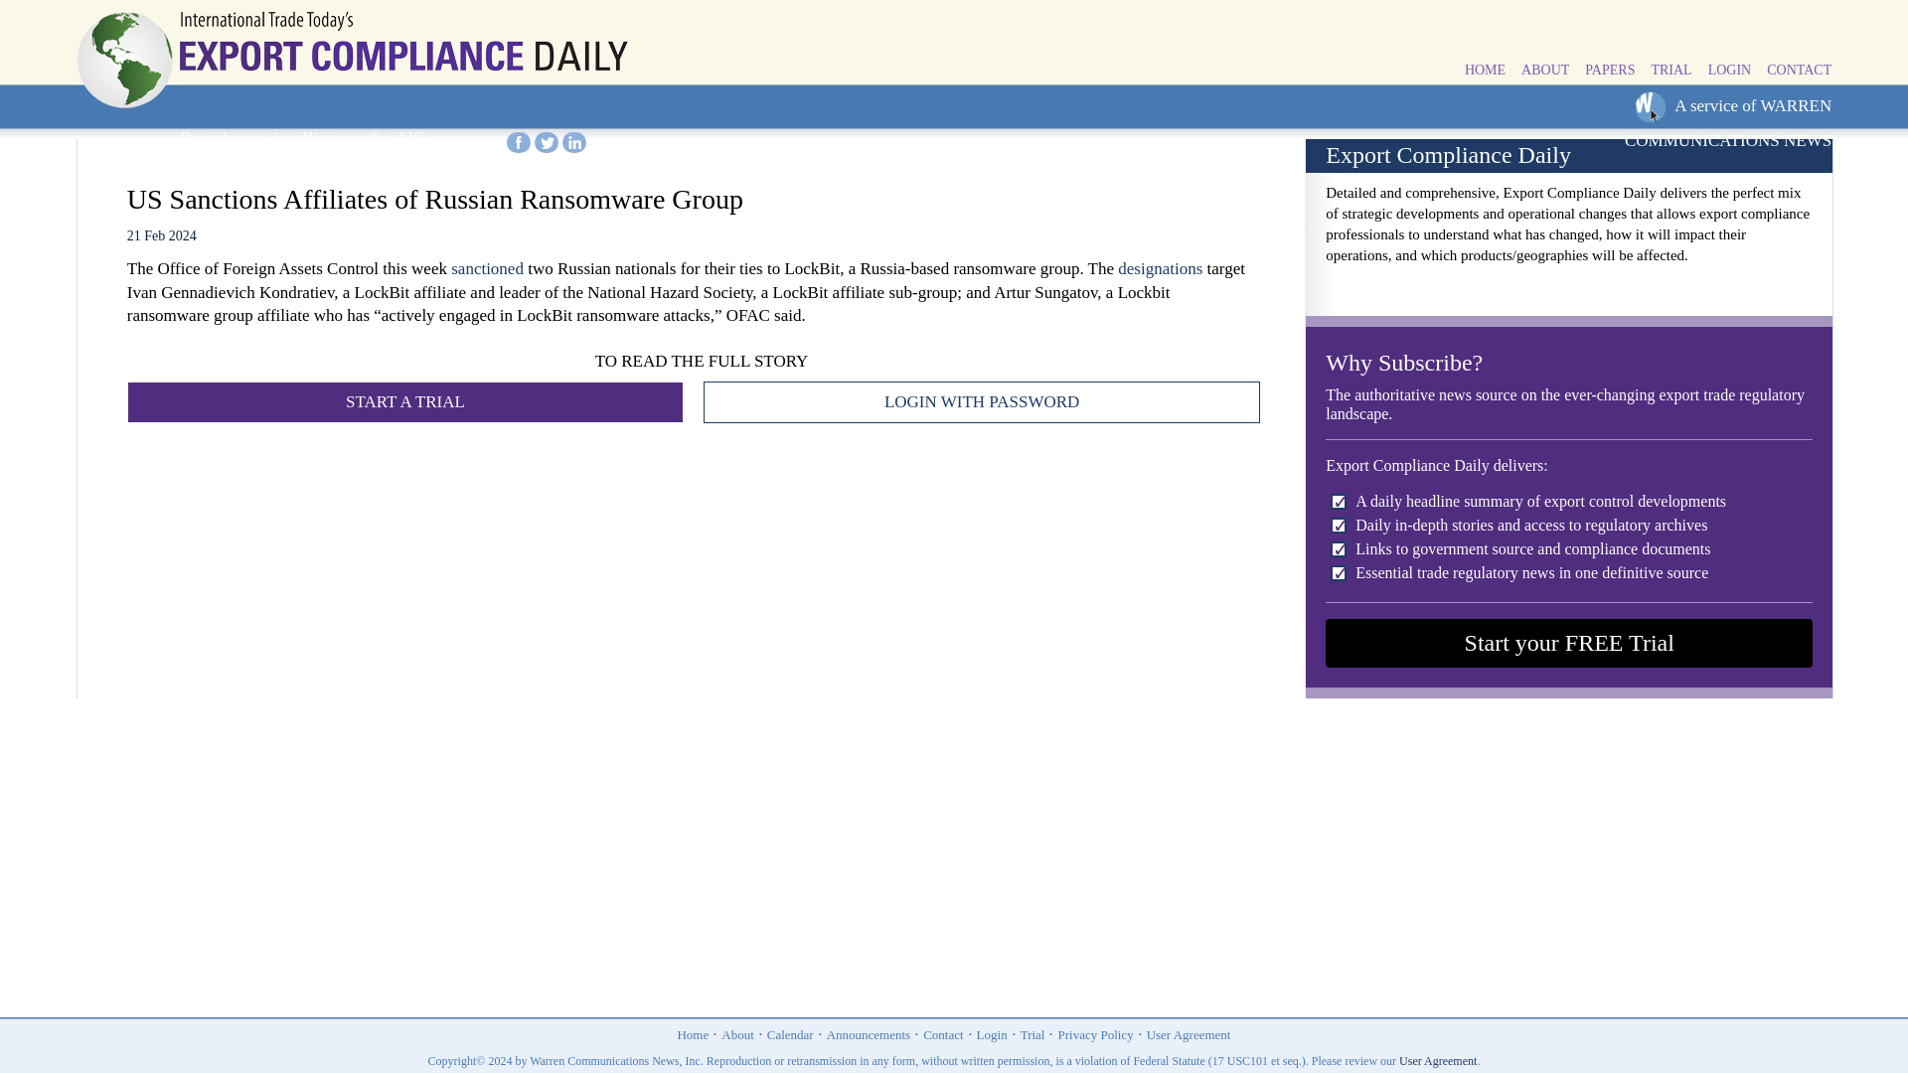 This screenshot has height=1073, width=1908. I want to click on LOGIN, so click(1729, 71).